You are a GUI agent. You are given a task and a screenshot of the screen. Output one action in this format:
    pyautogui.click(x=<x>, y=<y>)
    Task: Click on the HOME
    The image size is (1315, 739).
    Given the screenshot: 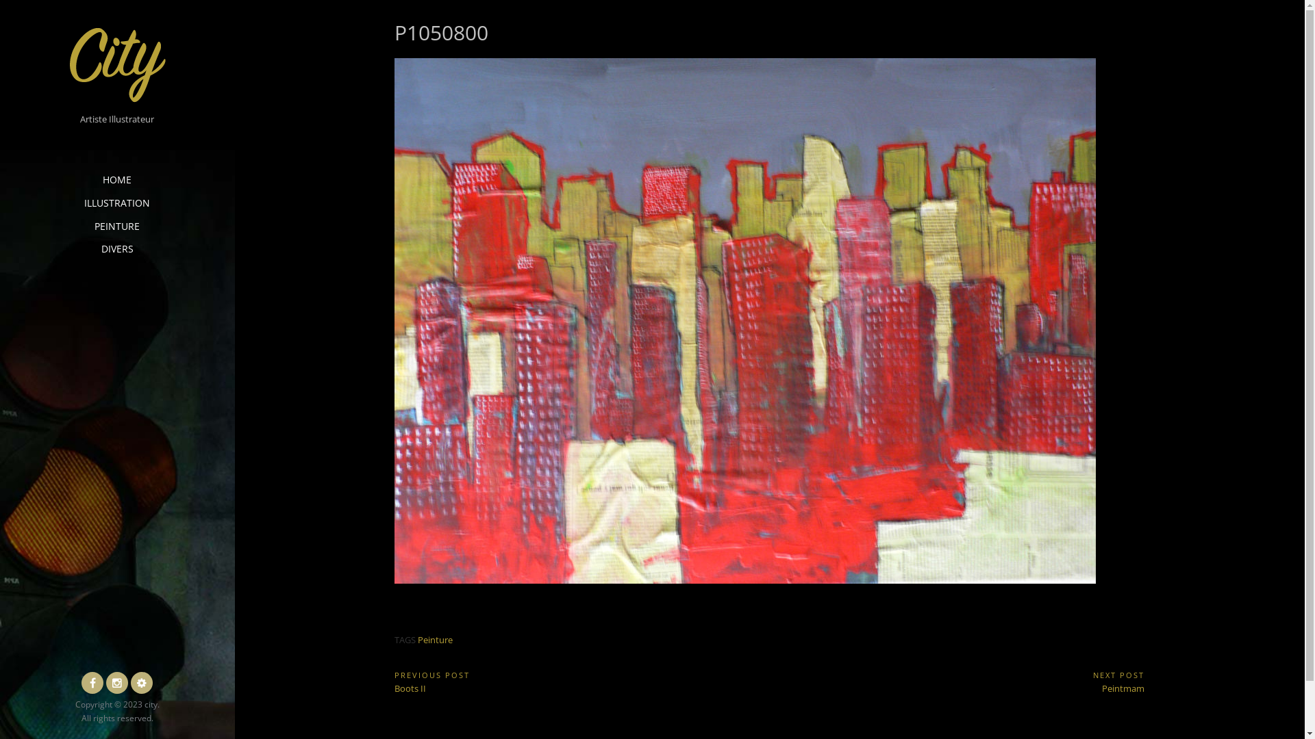 What is the action you would take?
    pyautogui.click(x=117, y=180)
    